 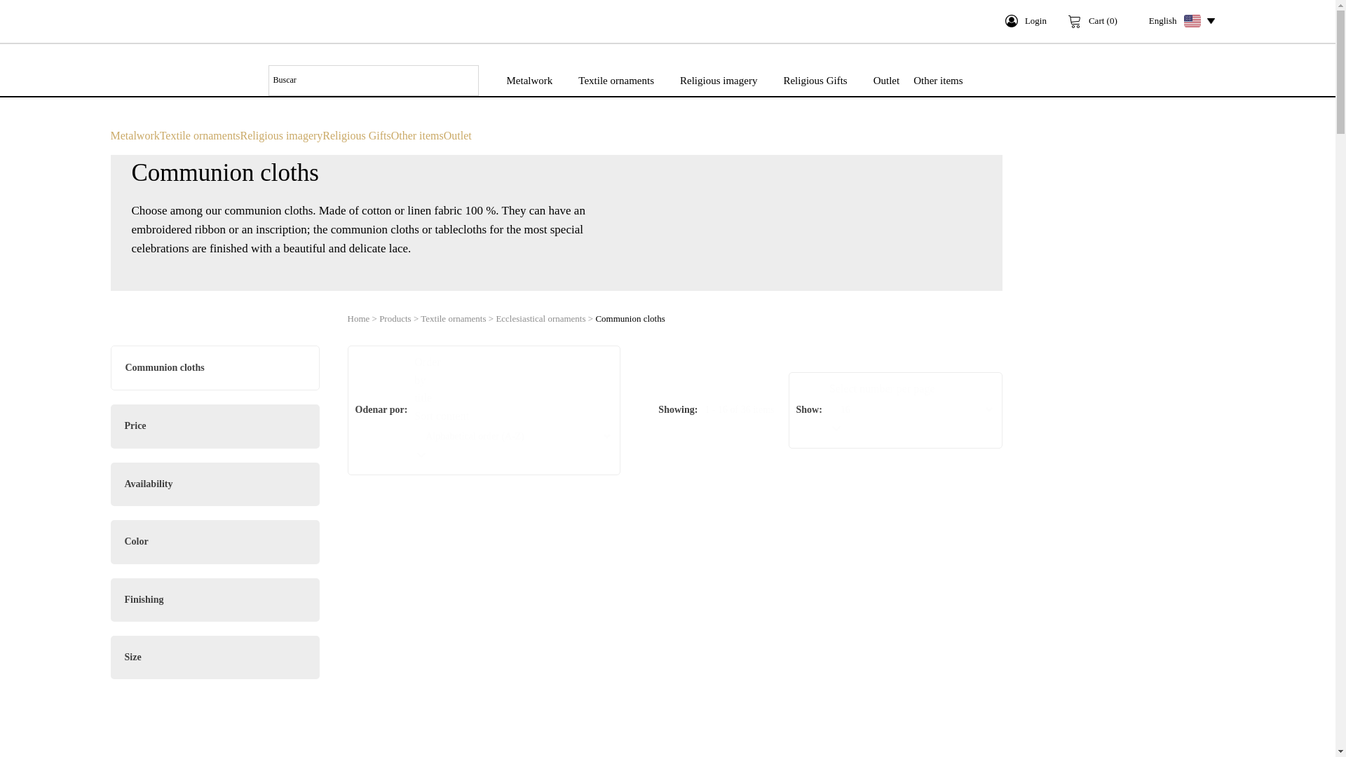 What do you see at coordinates (529, 80) in the screenshot?
I see `Metalwork` at bounding box center [529, 80].